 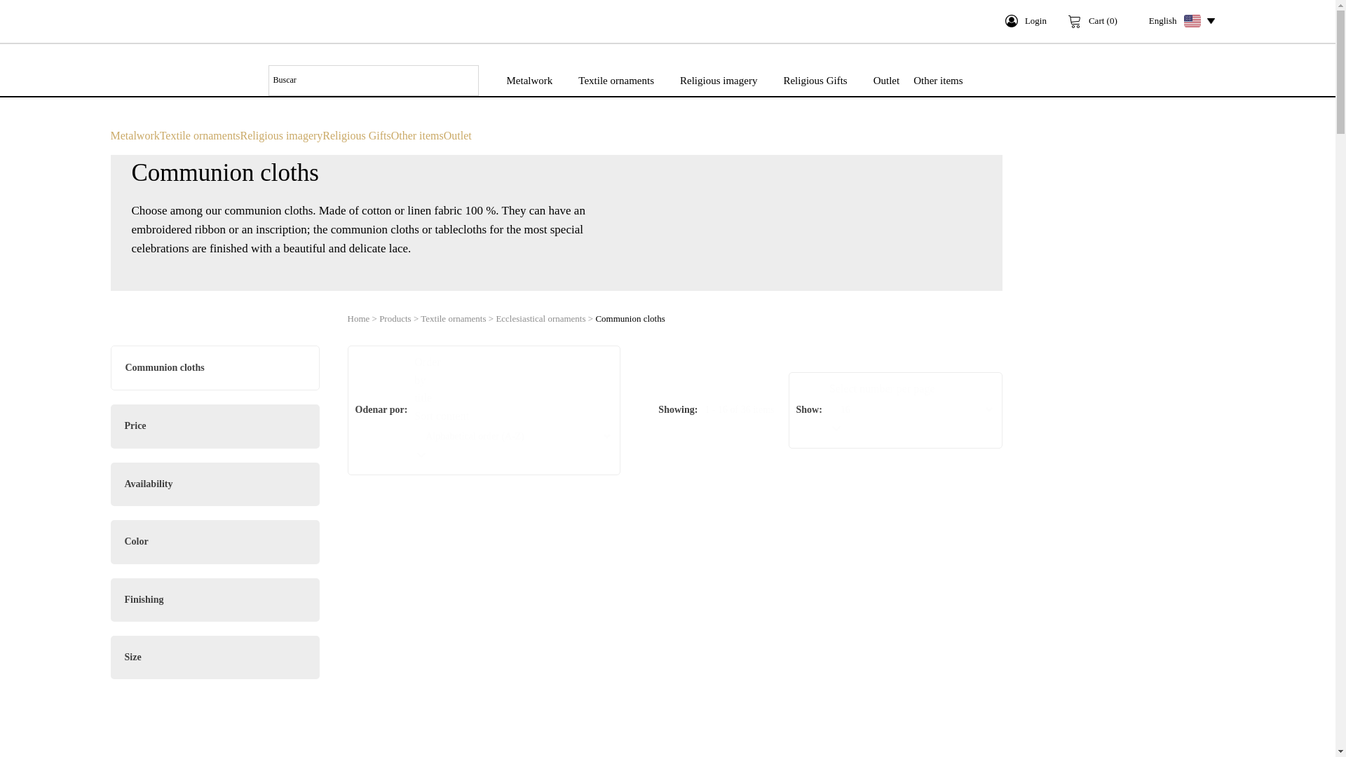 What do you see at coordinates (529, 80) in the screenshot?
I see `Metalwork` at bounding box center [529, 80].